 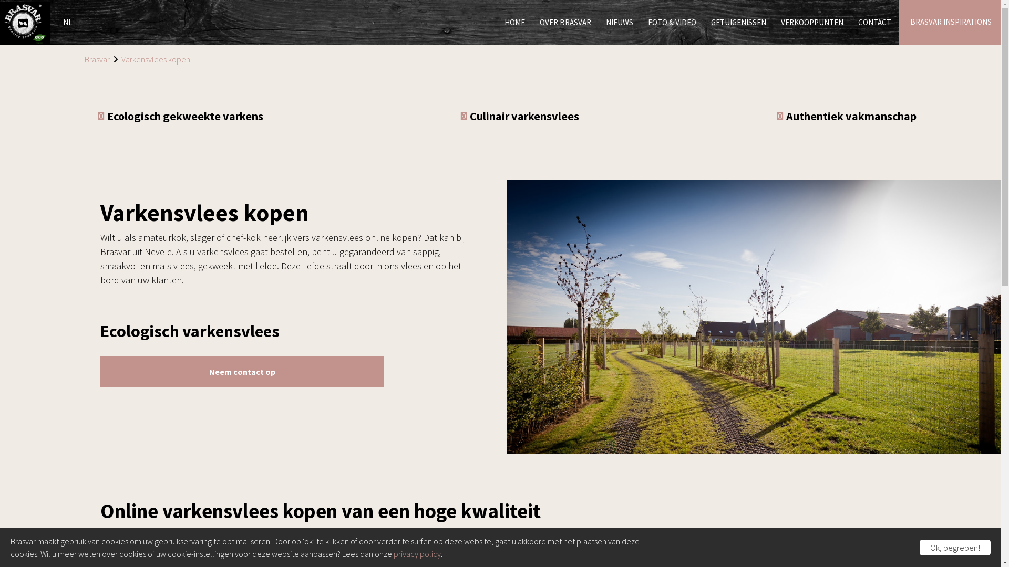 I want to click on NL, so click(x=68, y=25).